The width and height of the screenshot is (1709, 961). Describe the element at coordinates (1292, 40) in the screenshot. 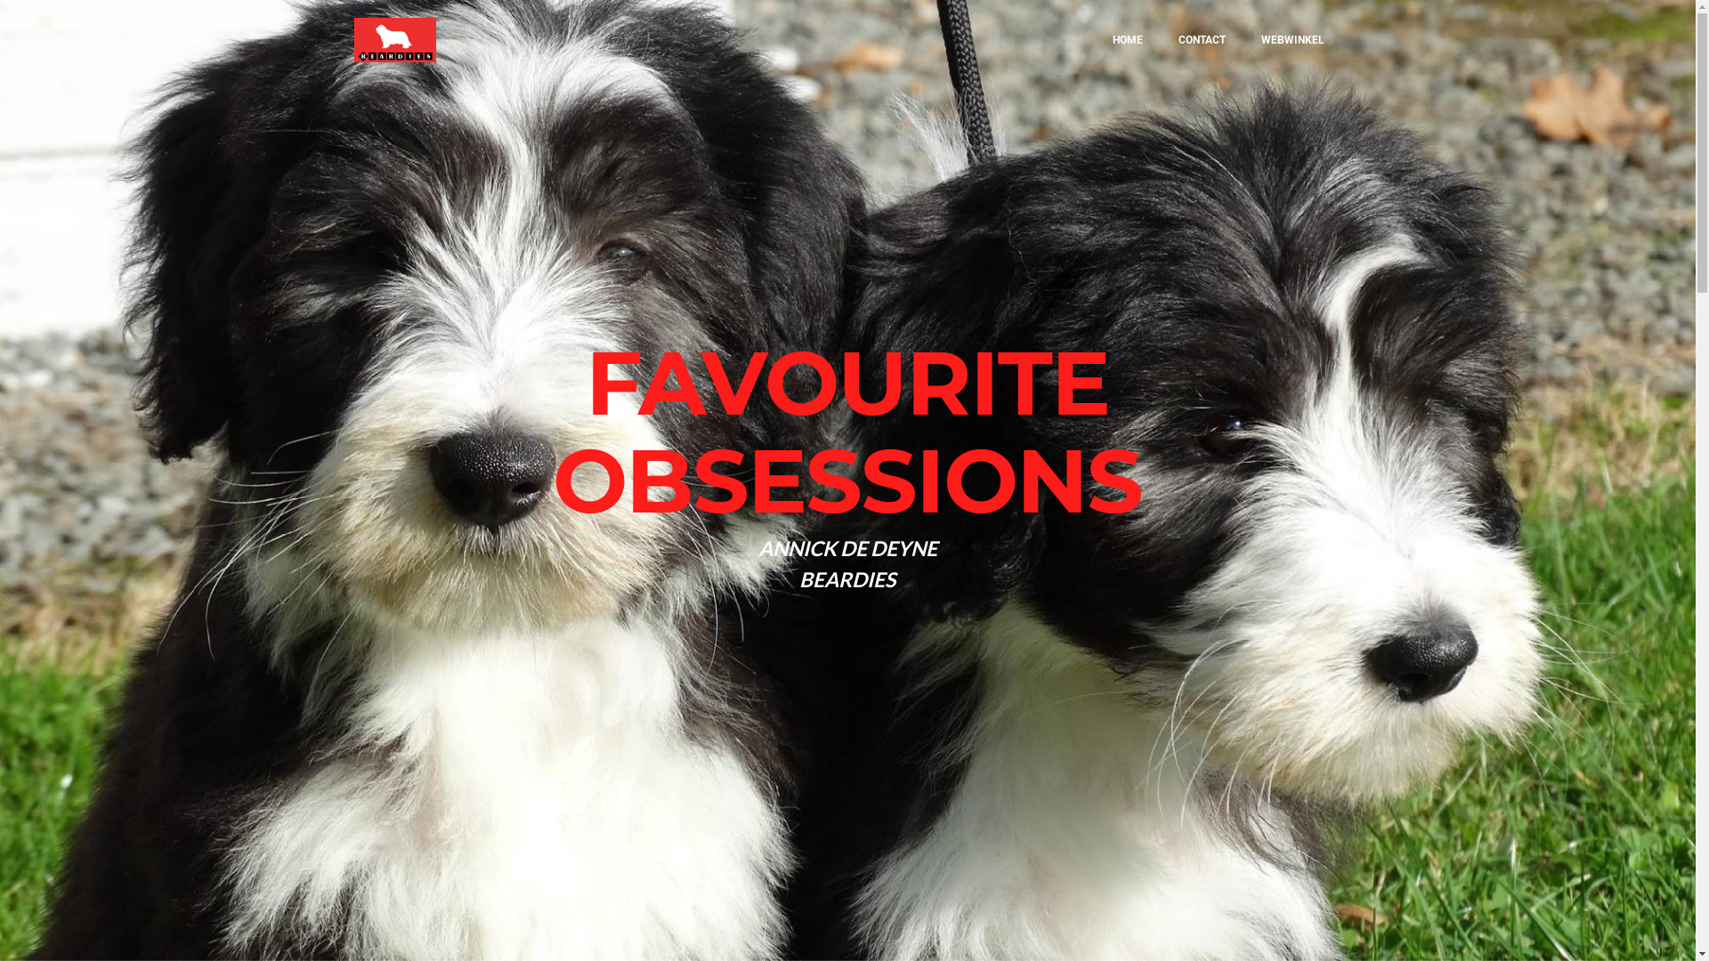

I see `WEBWINKEL` at that location.